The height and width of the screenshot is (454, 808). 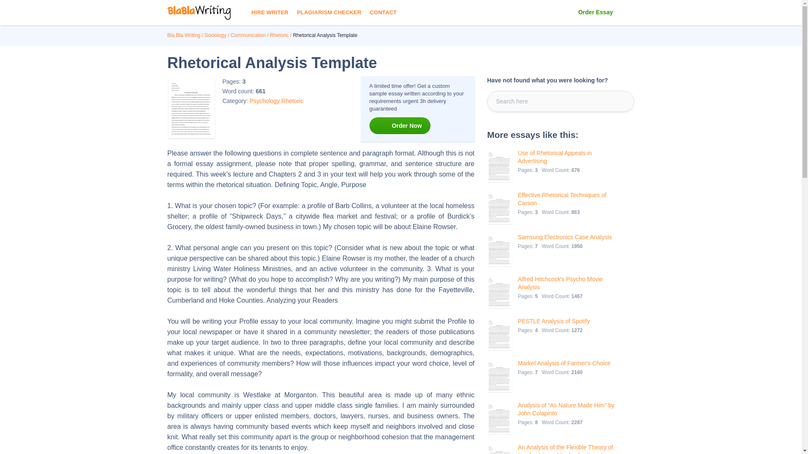 I want to click on Effective Rhetorical Techniques of Carson, so click(x=569, y=199).